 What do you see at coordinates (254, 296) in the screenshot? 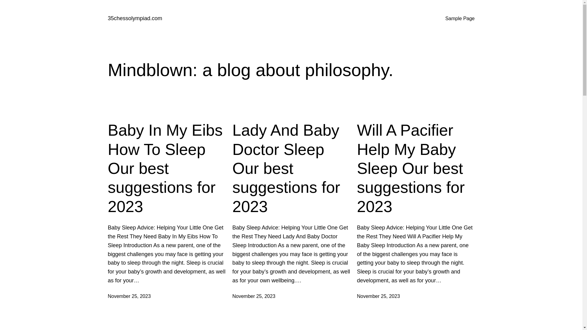
I see `November 25, 2023` at bounding box center [254, 296].